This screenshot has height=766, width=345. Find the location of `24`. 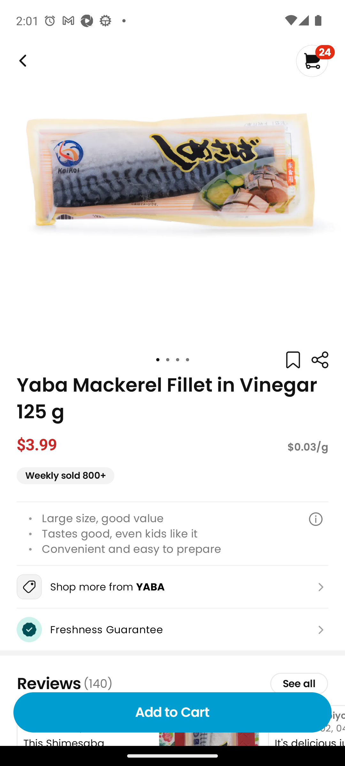

24 is located at coordinates (315, 61).